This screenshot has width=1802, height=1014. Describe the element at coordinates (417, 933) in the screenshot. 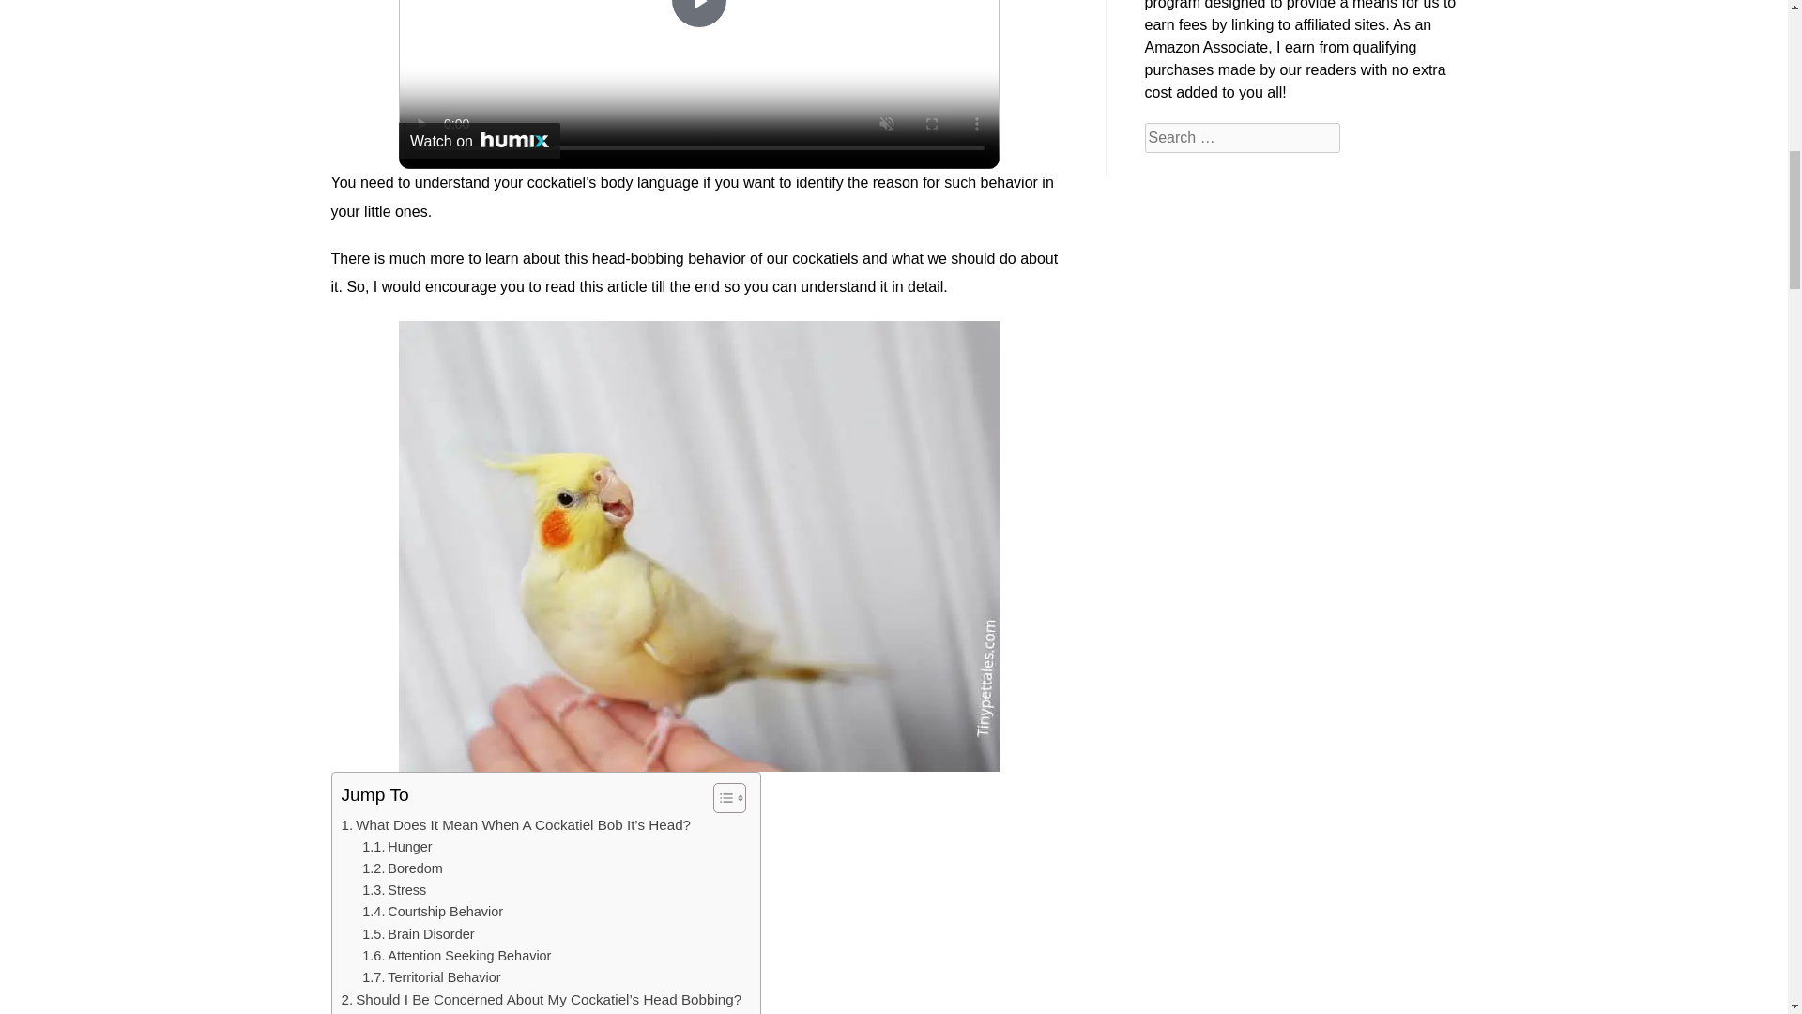

I see `Brain Disorder` at that location.